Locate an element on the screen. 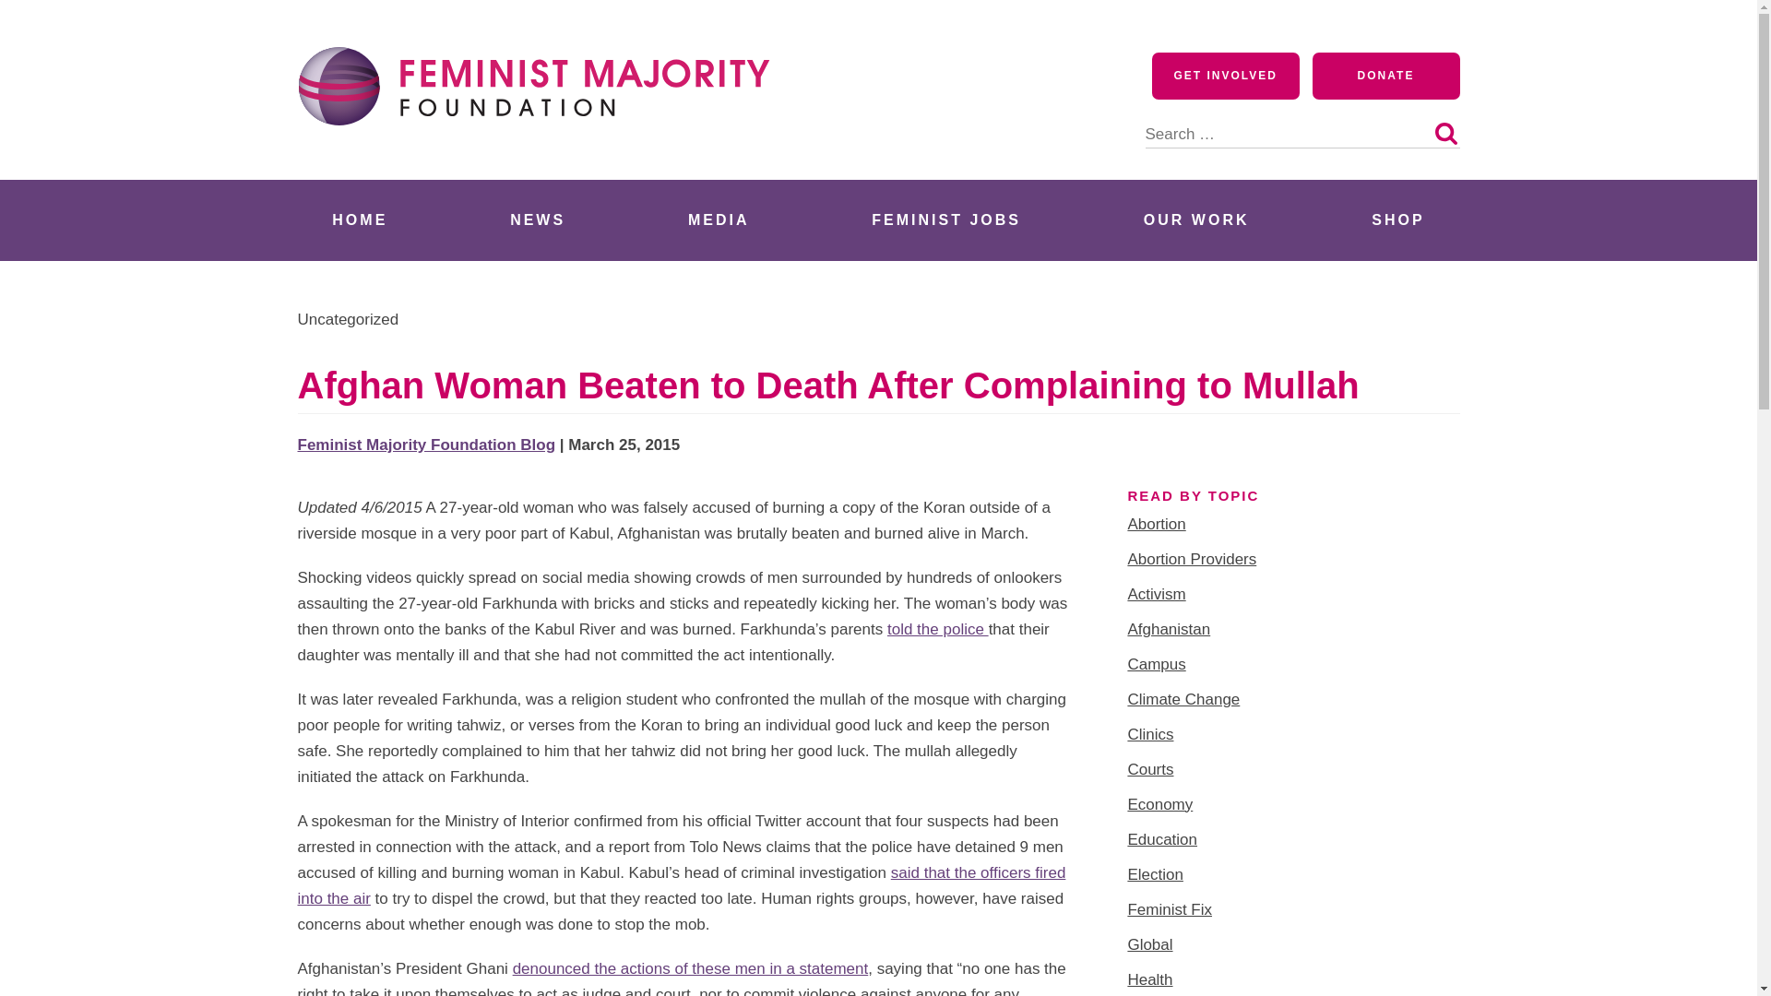 The image size is (1771, 996). Feminist Majority Foundation is located at coordinates (541, 159).